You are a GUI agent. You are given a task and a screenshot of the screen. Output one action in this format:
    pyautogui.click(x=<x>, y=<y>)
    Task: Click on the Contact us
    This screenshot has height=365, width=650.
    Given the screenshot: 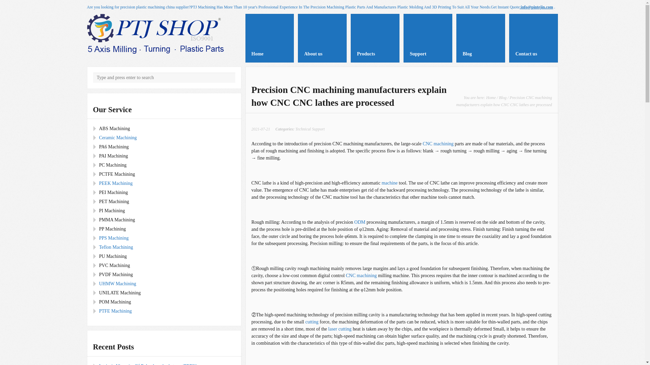 What is the action you would take?
    pyautogui.click(x=533, y=38)
    